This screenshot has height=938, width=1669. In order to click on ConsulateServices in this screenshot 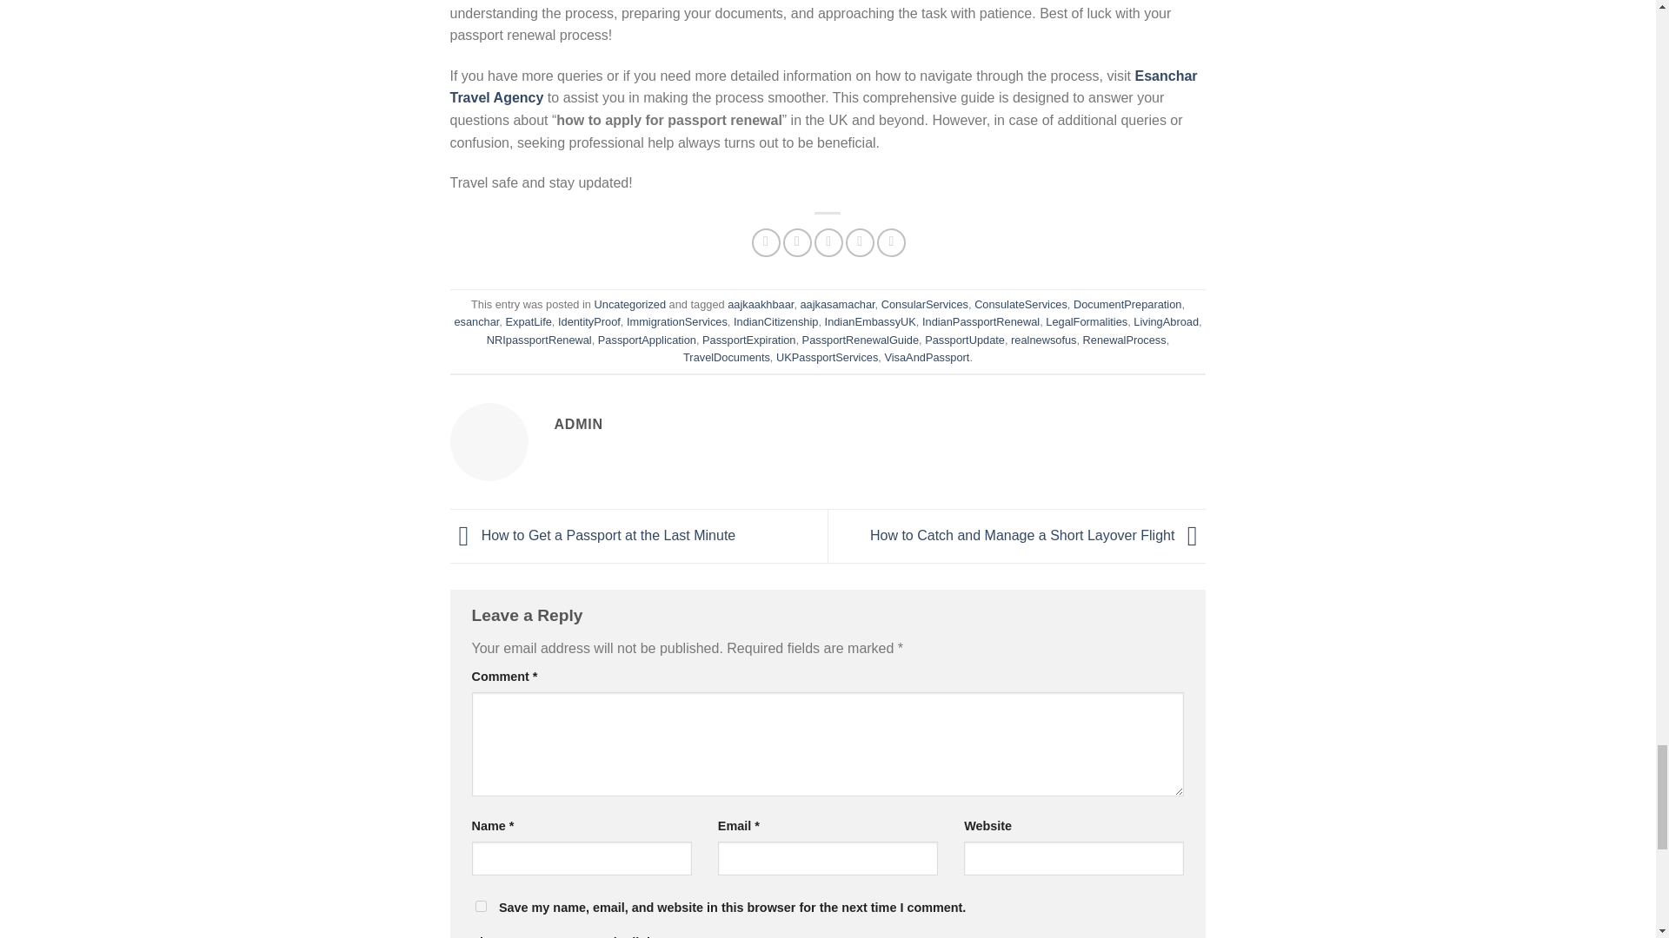, I will do `click(1021, 304)`.